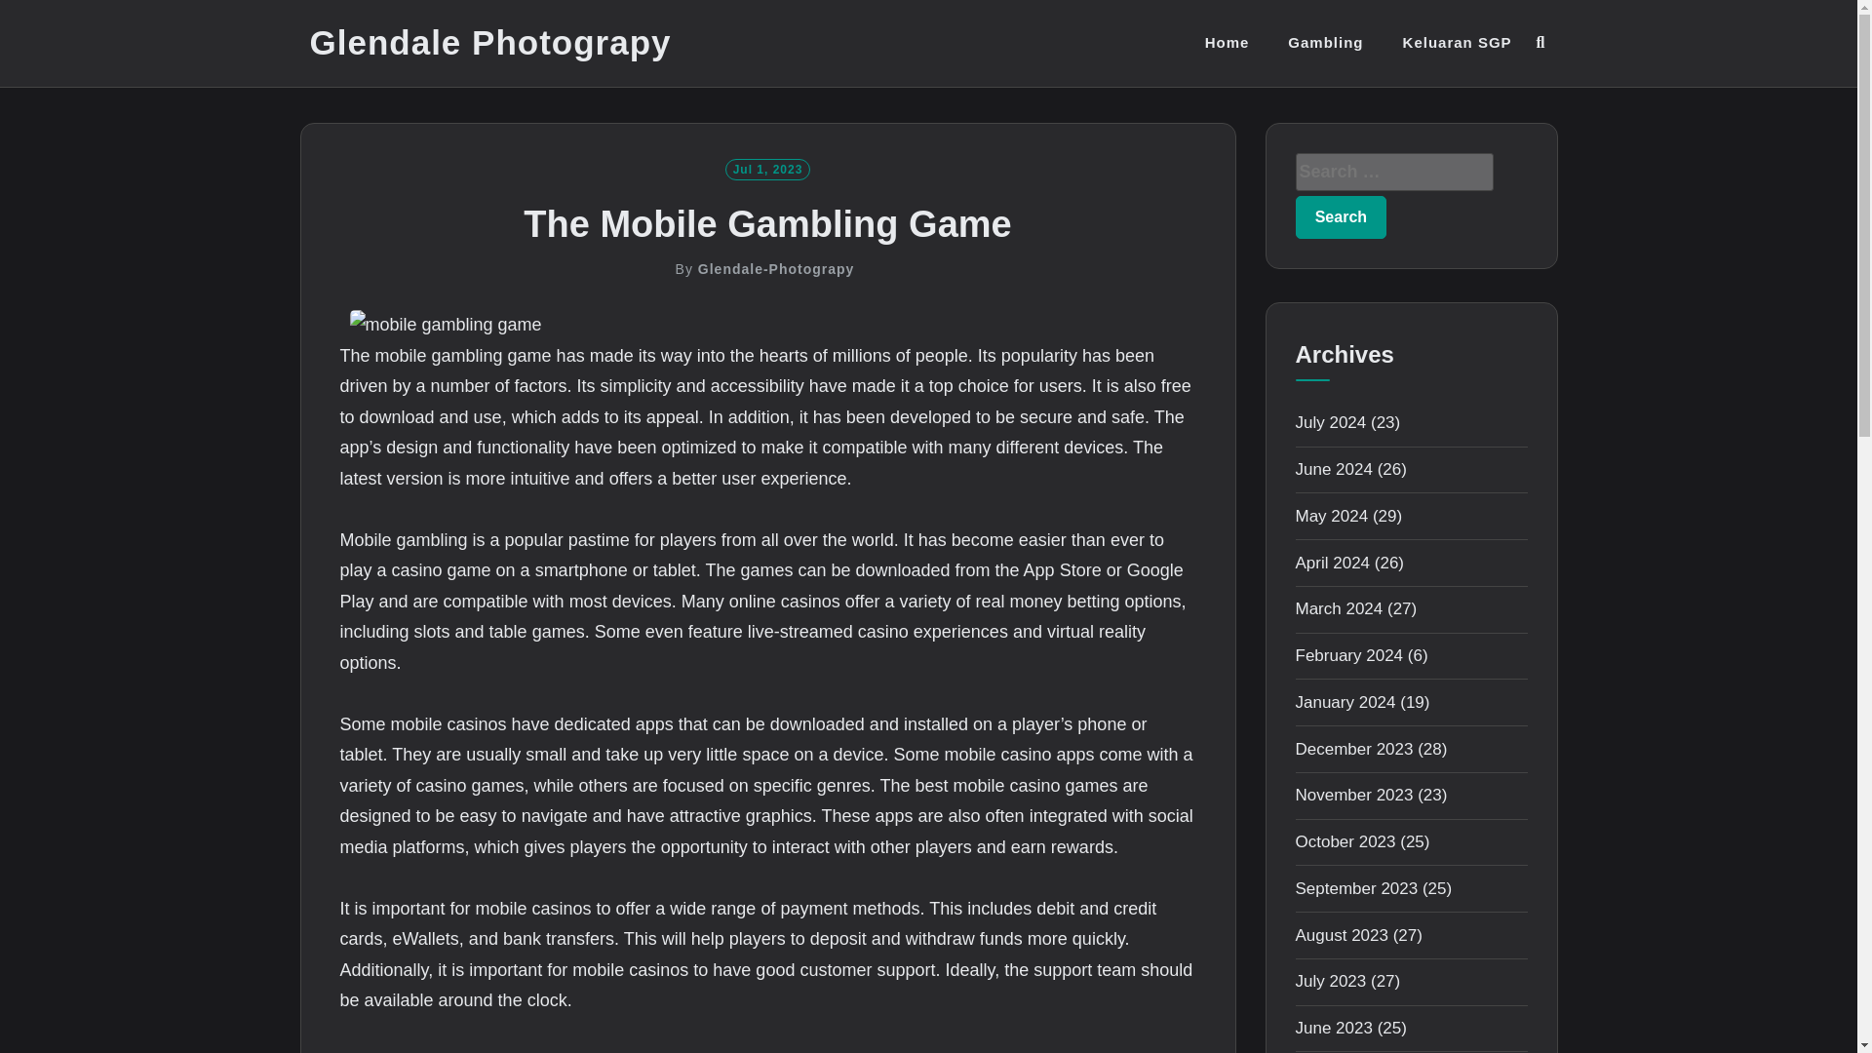  Describe the element at coordinates (1348, 655) in the screenshot. I see `February 2024` at that location.